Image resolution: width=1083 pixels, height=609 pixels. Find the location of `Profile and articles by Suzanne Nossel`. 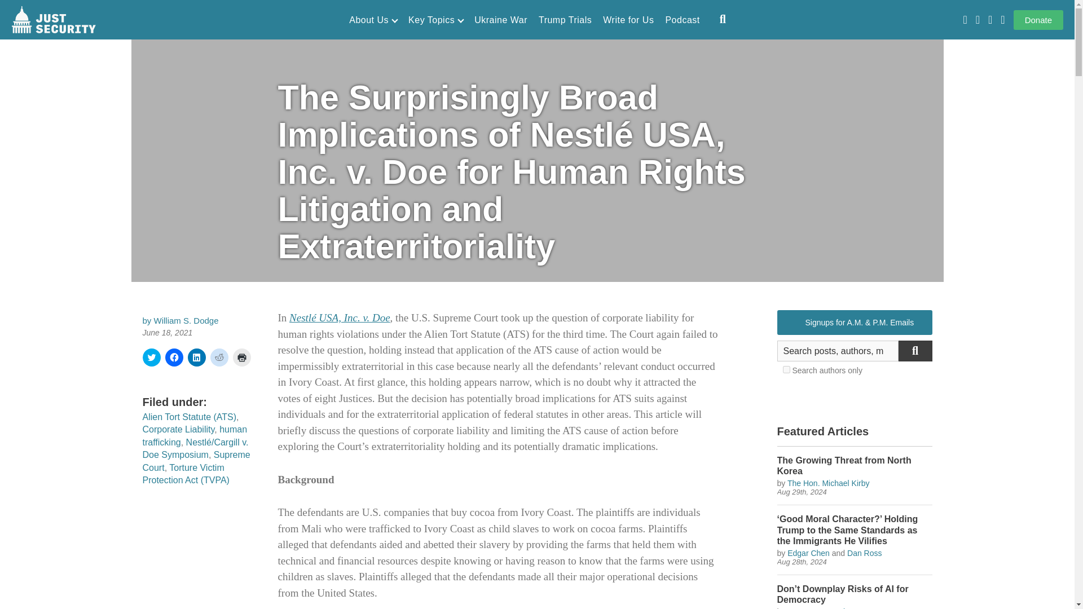

Profile and articles by Suzanne Nossel is located at coordinates (816, 608).